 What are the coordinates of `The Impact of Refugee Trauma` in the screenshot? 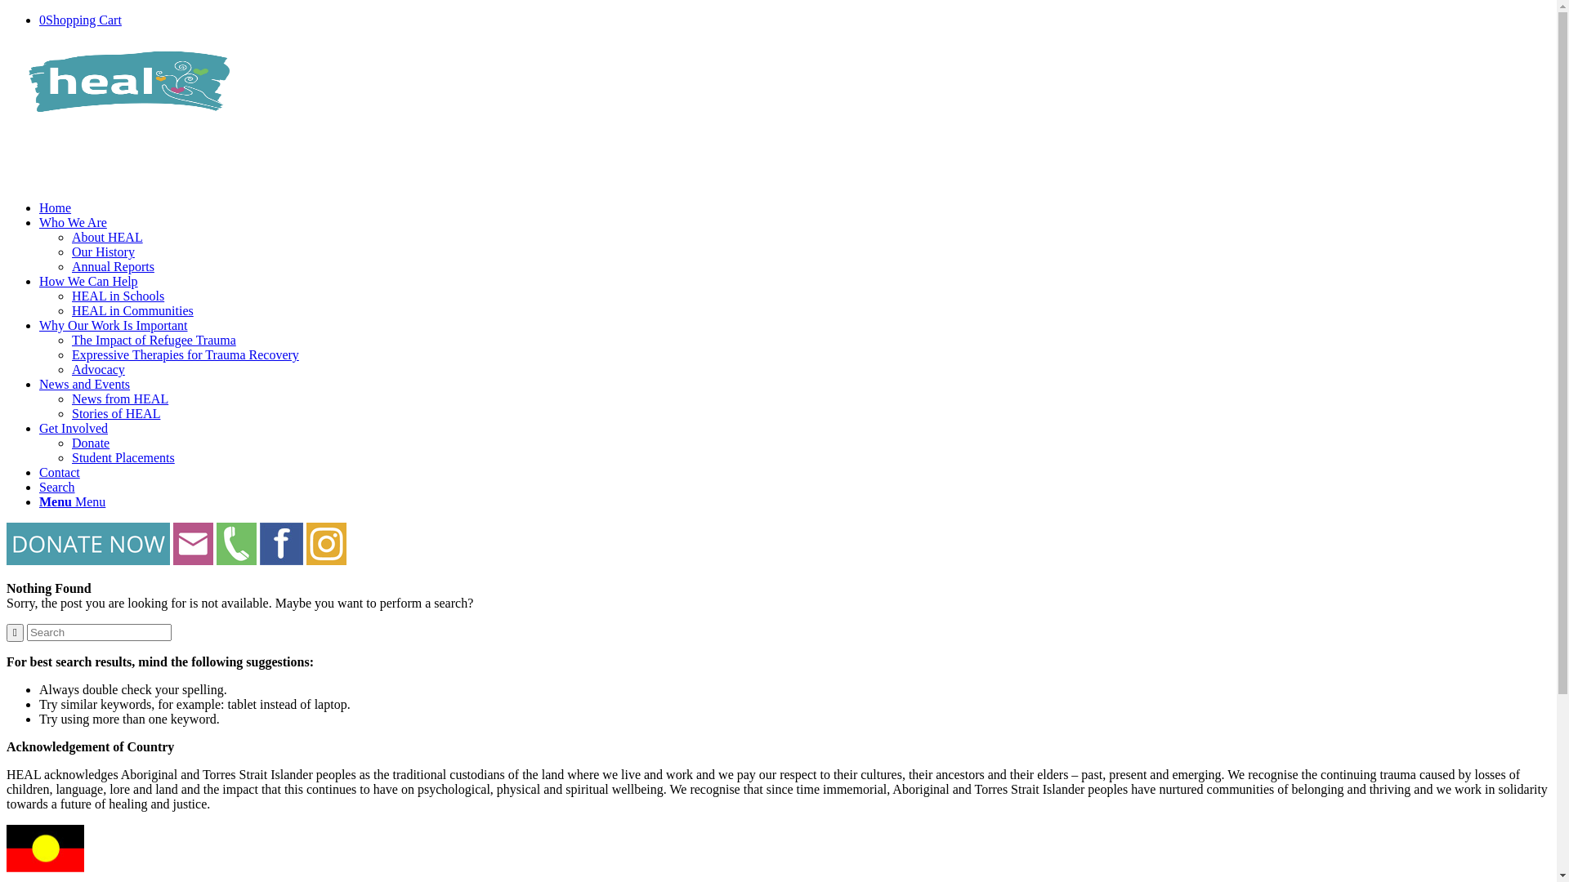 It's located at (154, 340).